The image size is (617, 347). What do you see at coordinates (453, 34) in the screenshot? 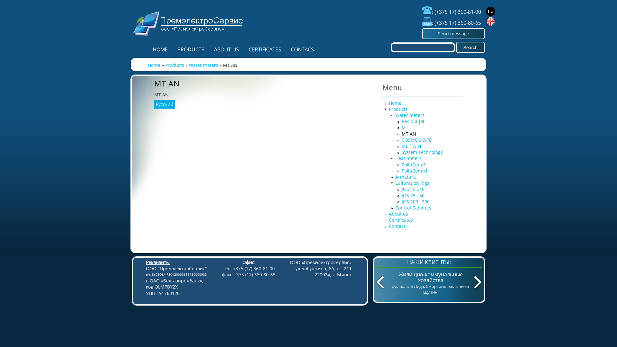
I see `Send message` at bounding box center [453, 34].